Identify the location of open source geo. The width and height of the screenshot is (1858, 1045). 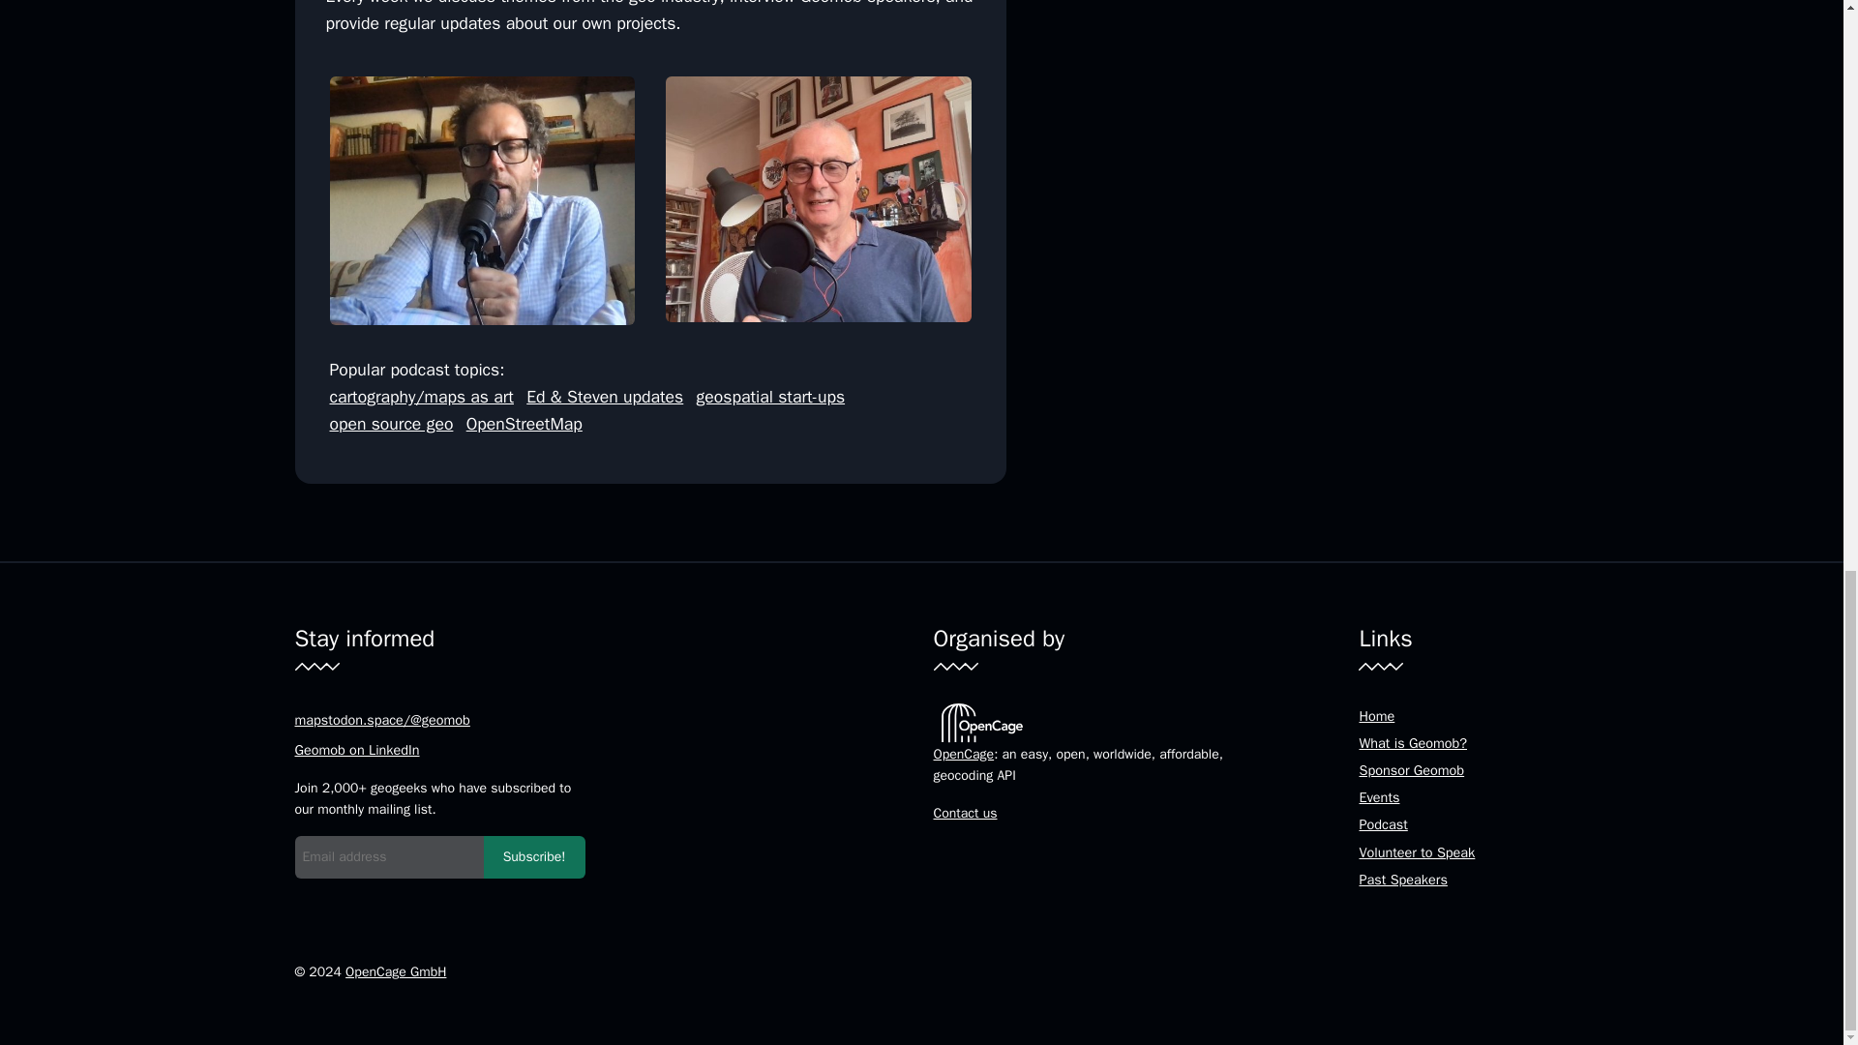
(391, 424).